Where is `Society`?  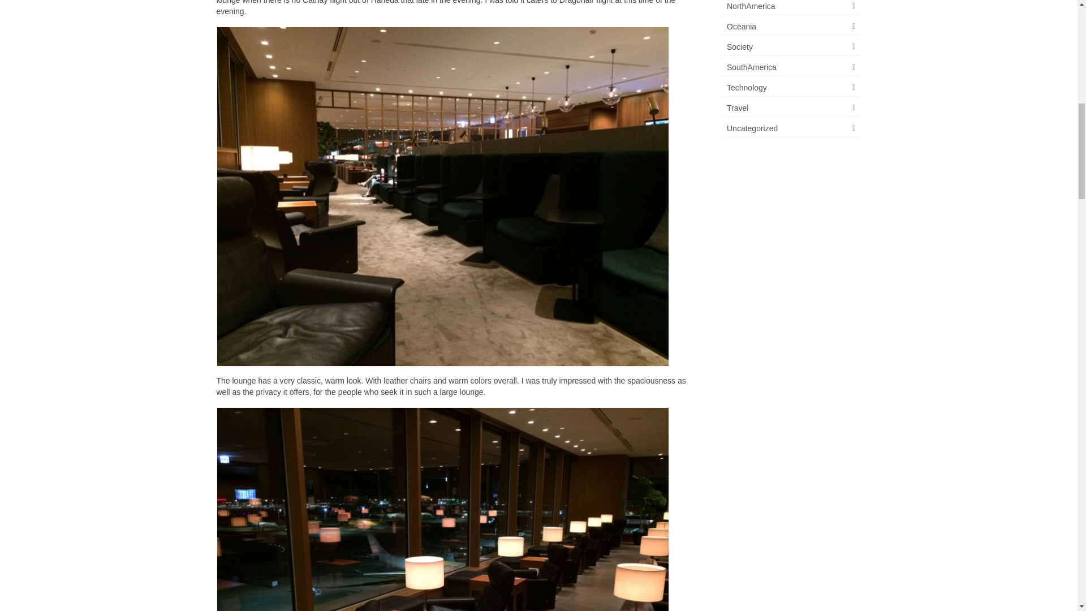 Society is located at coordinates (791, 48).